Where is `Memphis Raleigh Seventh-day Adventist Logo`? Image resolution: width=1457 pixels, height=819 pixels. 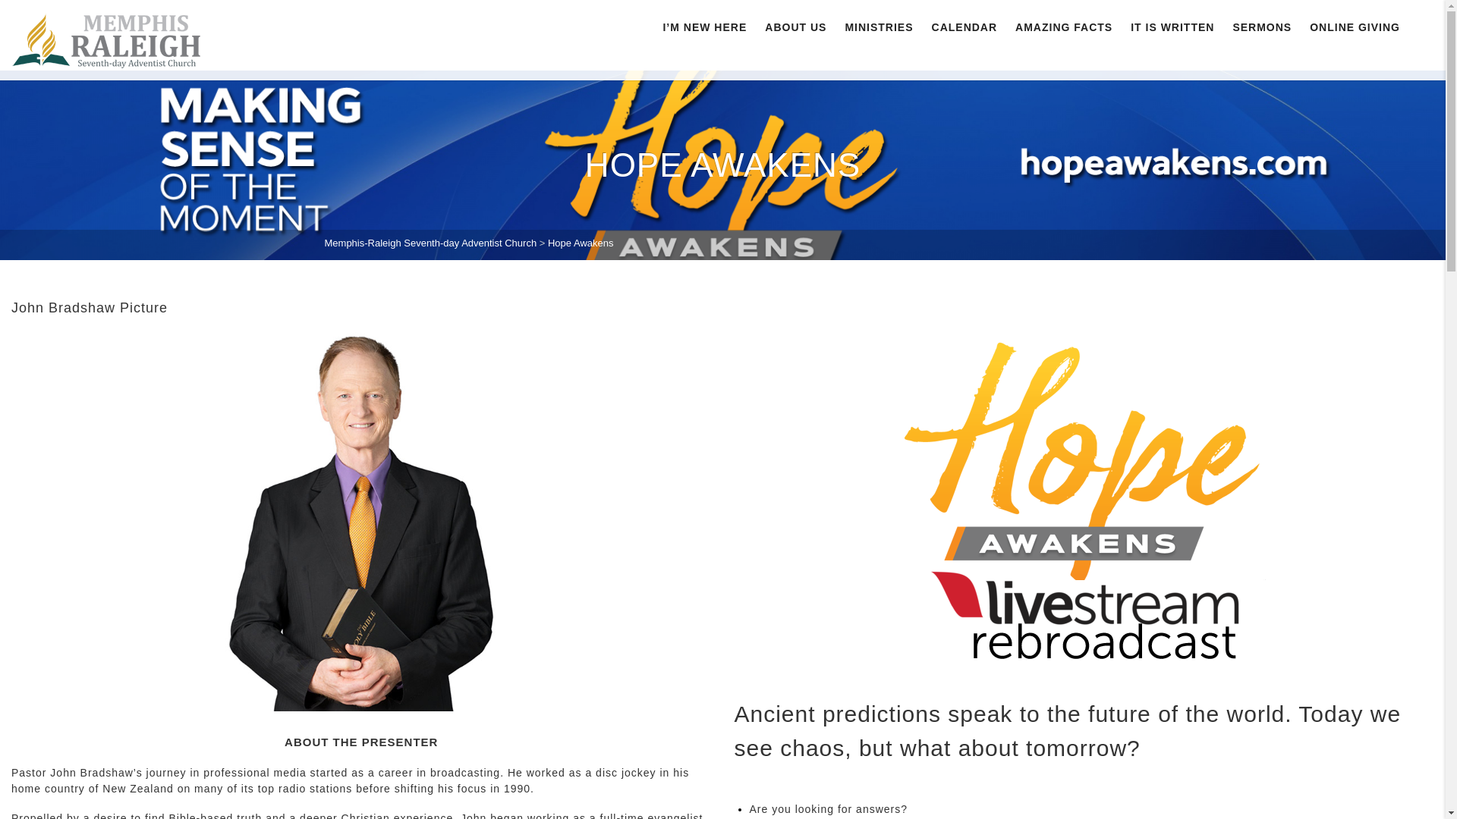
Memphis Raleigh Seventh-day Adventist Logo is located at coordinates (106, 39).